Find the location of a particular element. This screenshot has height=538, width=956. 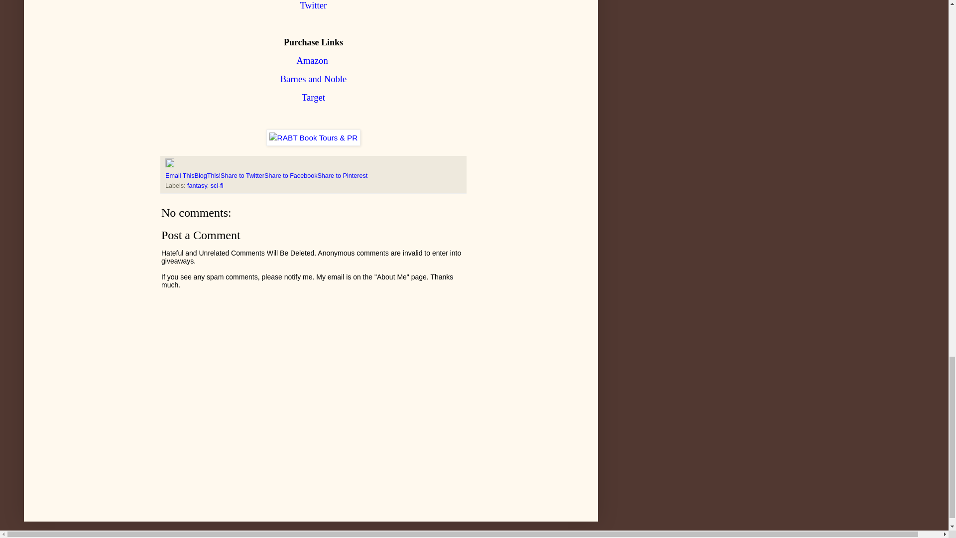

Barnes and Noble is located at coordinates (313, 79).